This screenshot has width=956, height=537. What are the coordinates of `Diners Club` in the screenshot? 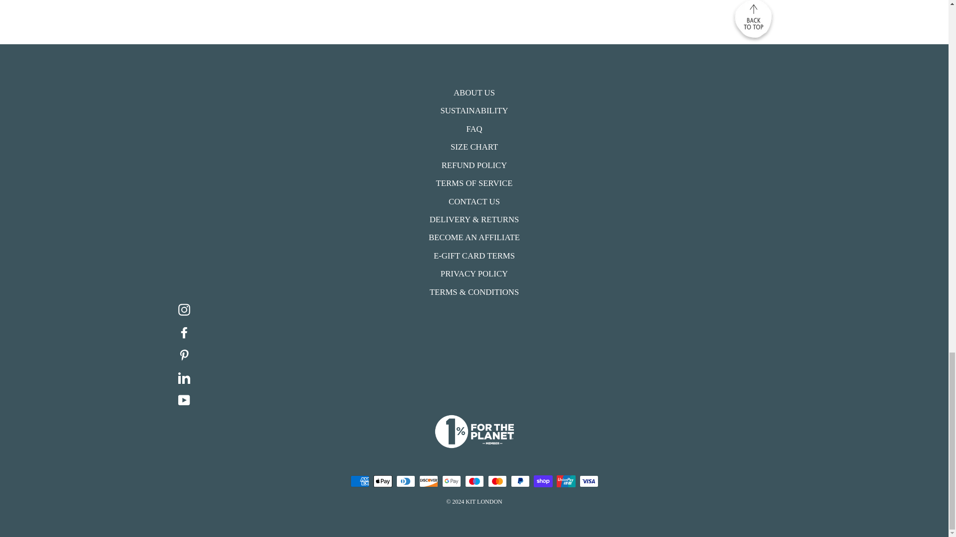 It's located at (405, 481).